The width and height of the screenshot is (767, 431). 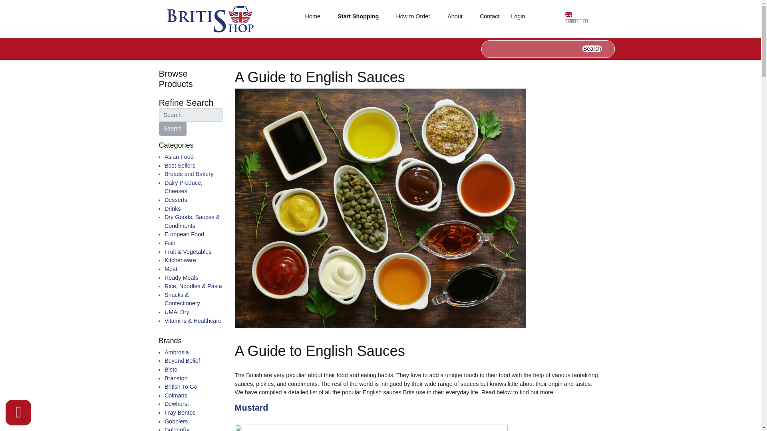 What do you see at coordinates (413, 17) in the screenshot?
I see `How to Order` at bounding box center [413, 17].